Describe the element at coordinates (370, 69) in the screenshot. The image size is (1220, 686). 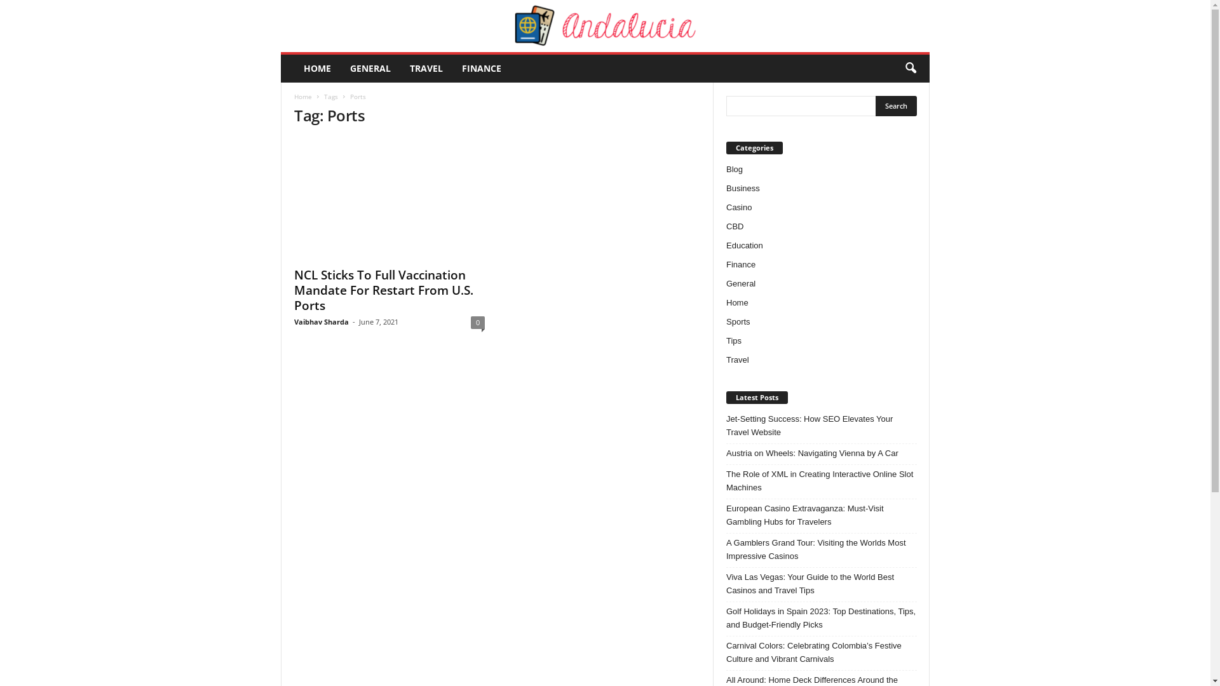
I see `GENERAL` at that location.